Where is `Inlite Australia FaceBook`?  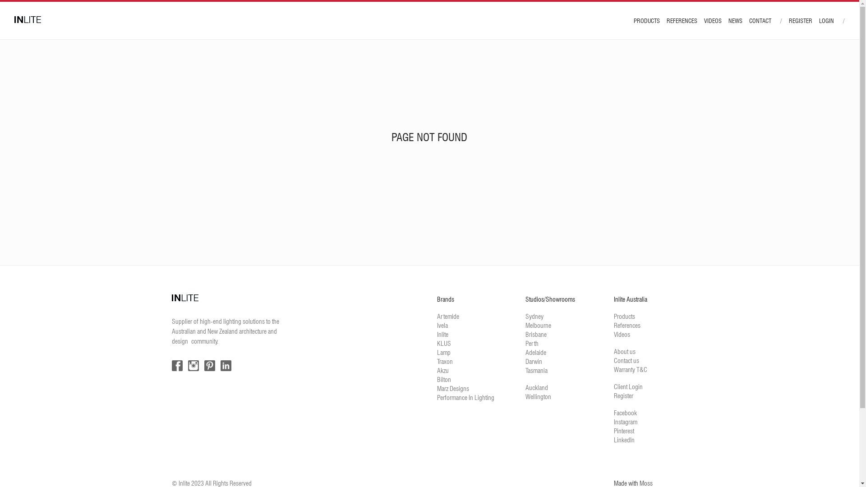
Inlite Australia FaceBook is located at coordinates (177, 366).